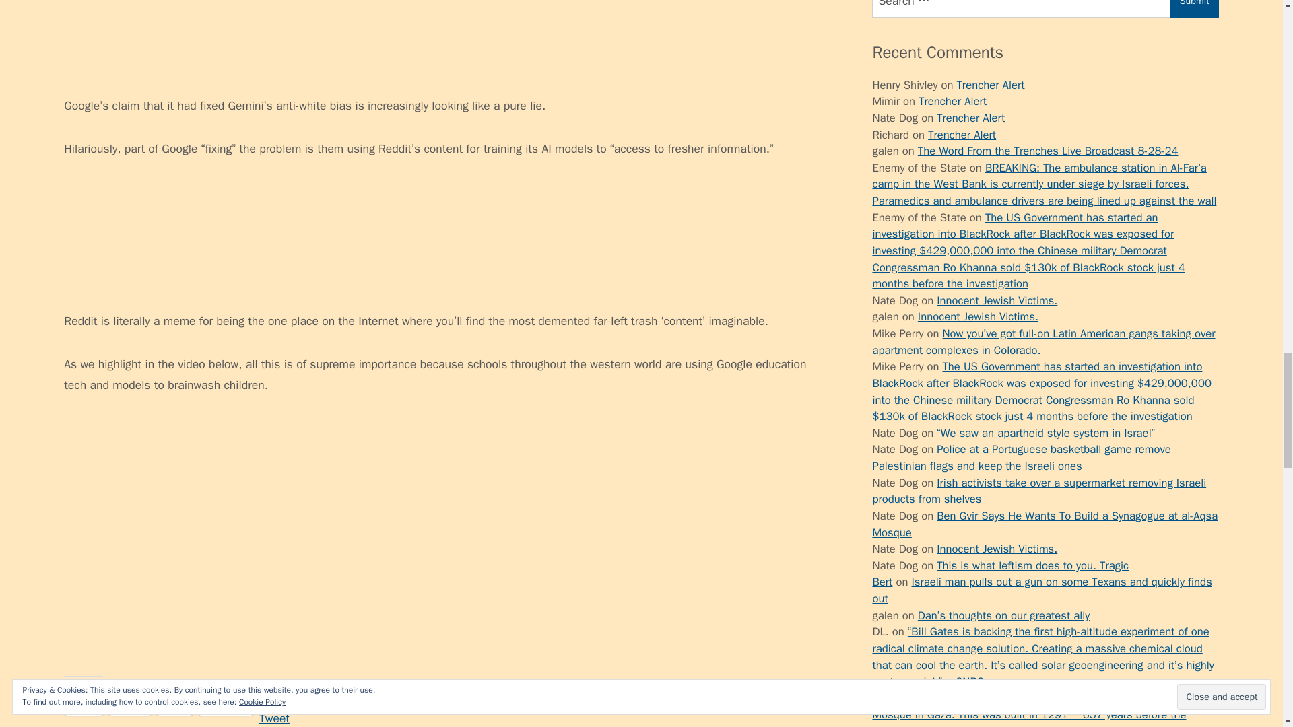 The image size is (1293, 727). Describe the element at coordinates (129, 708) in the screenshot. I see `Email` at that location.